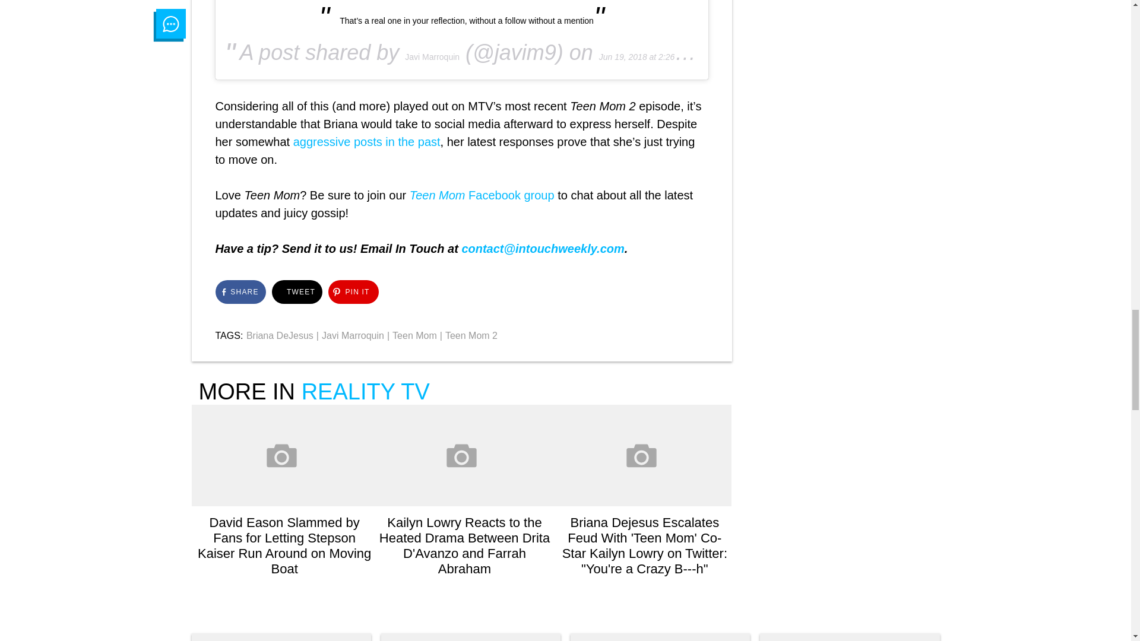 The height and width of the screenshot is (641, 1140). Describe the element at coordinates (297, 291) in the screenshot. I see `Click to share on Twitter` at that location.